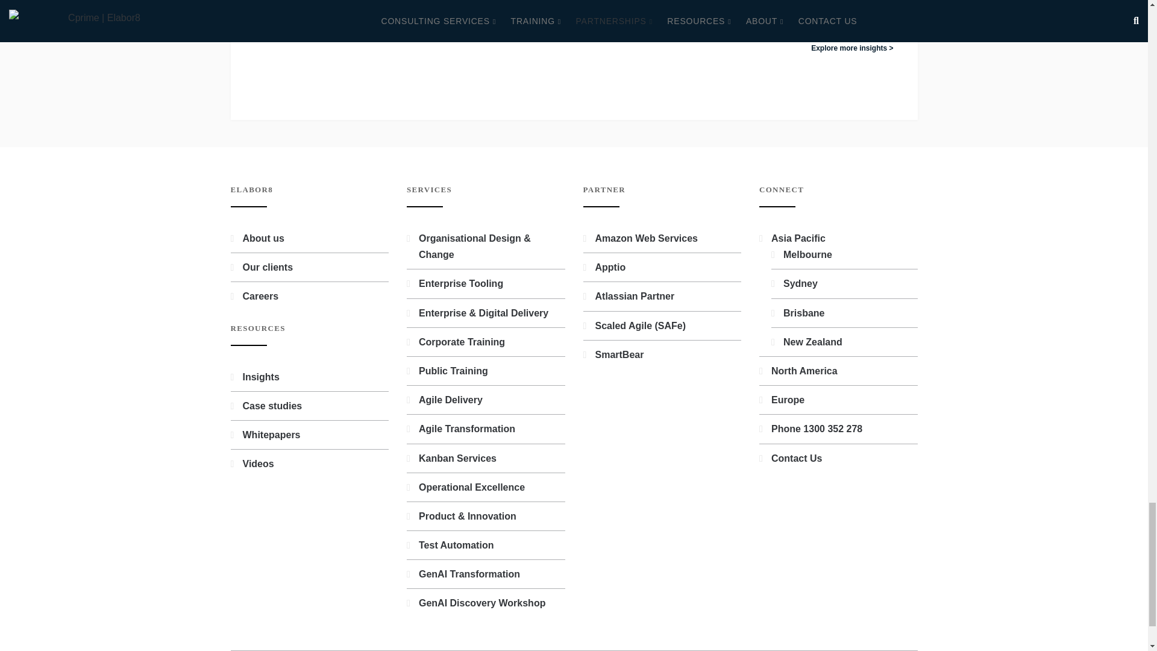 The image size is (1157, 651). What do you see at coordinates (260, 296) in the screenshot?
I see `Careers` at bounding box center [260, 296].